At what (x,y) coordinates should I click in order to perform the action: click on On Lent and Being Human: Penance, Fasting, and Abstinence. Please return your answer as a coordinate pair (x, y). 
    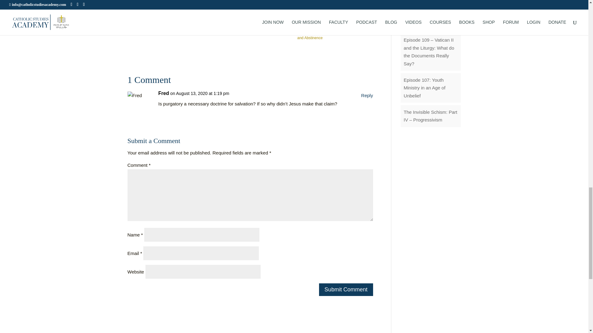
    Looking at the image, I should click on (312, 30).